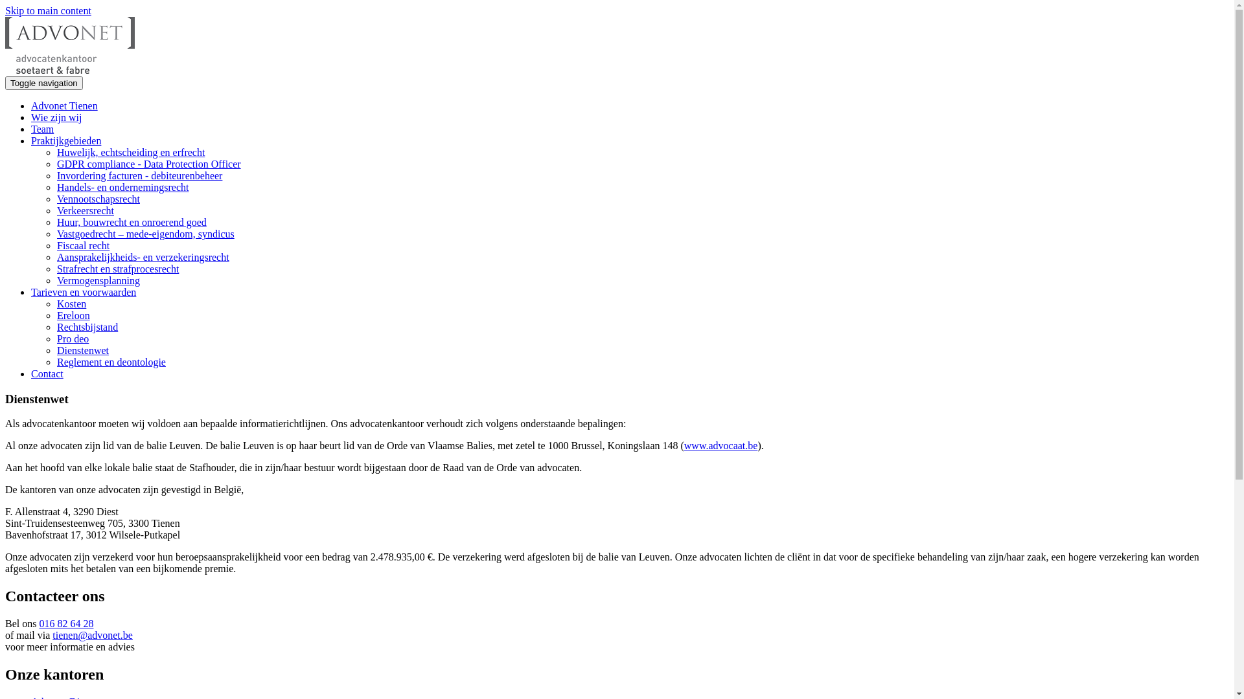 Image resolution: width=1244 pixels, height=699 pixels. Describe the element at coordinates (721, 445) in the screenshot. I see `www.advocaat.be` at that location.